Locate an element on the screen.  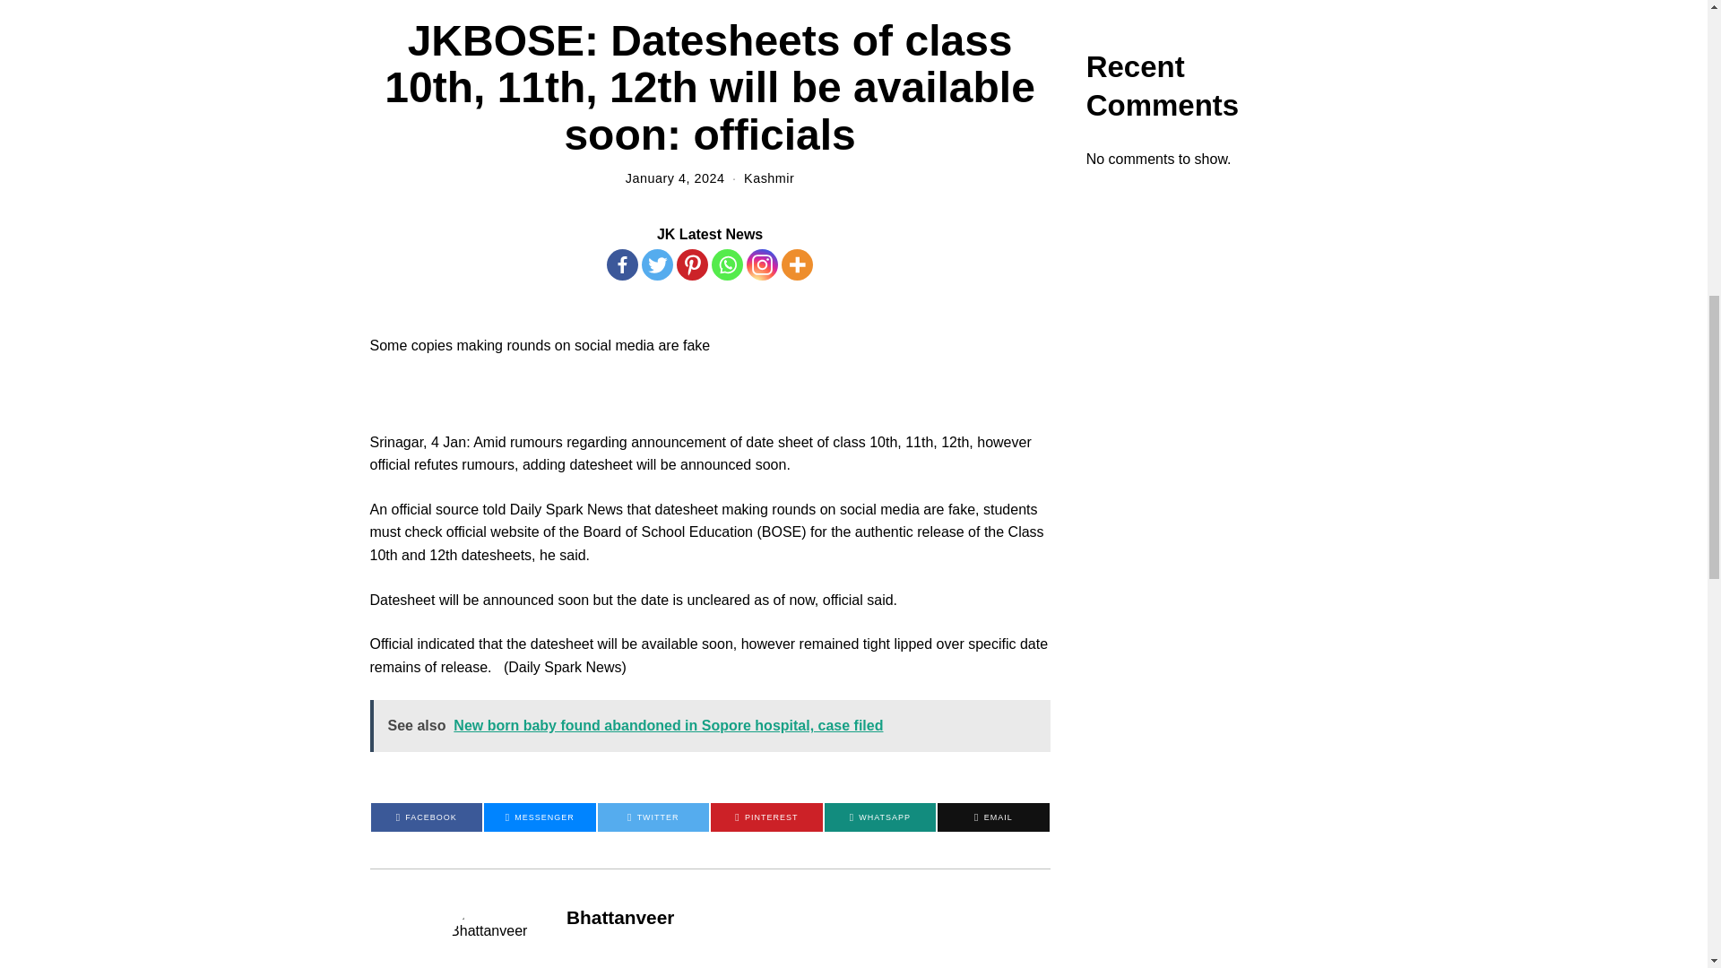
MESSENGER is located at coordinates (540, 817).